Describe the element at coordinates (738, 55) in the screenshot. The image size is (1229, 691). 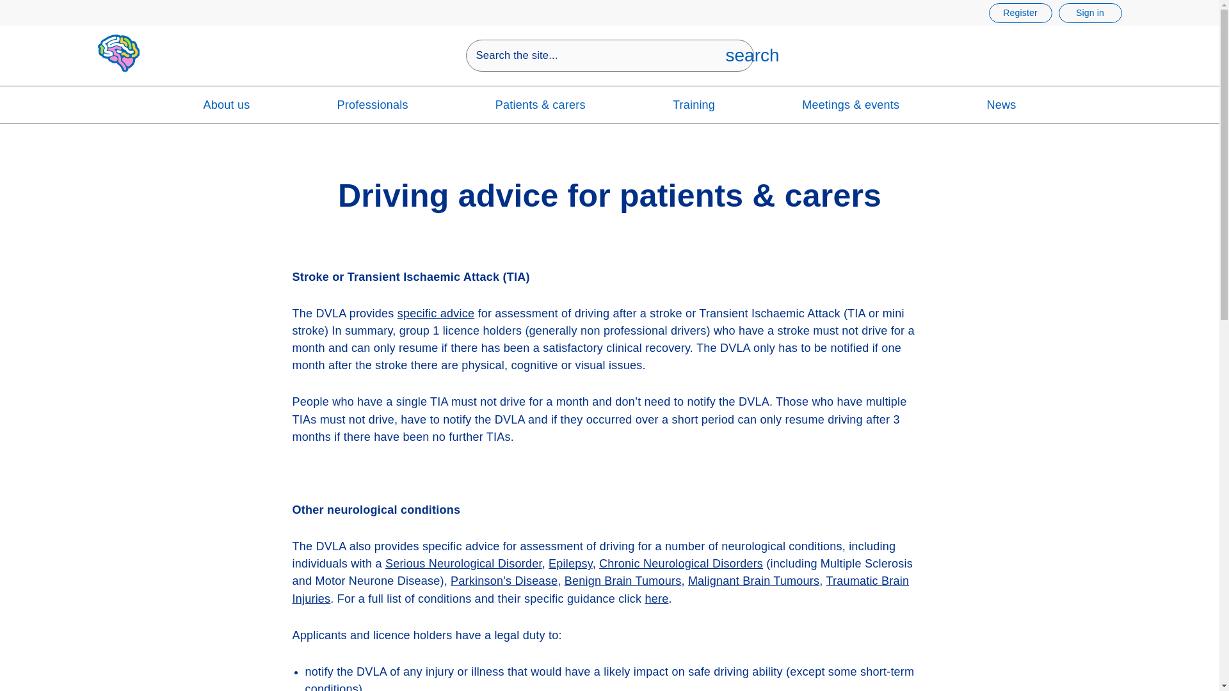
I see `Serious Neurological Disorder` at that location.